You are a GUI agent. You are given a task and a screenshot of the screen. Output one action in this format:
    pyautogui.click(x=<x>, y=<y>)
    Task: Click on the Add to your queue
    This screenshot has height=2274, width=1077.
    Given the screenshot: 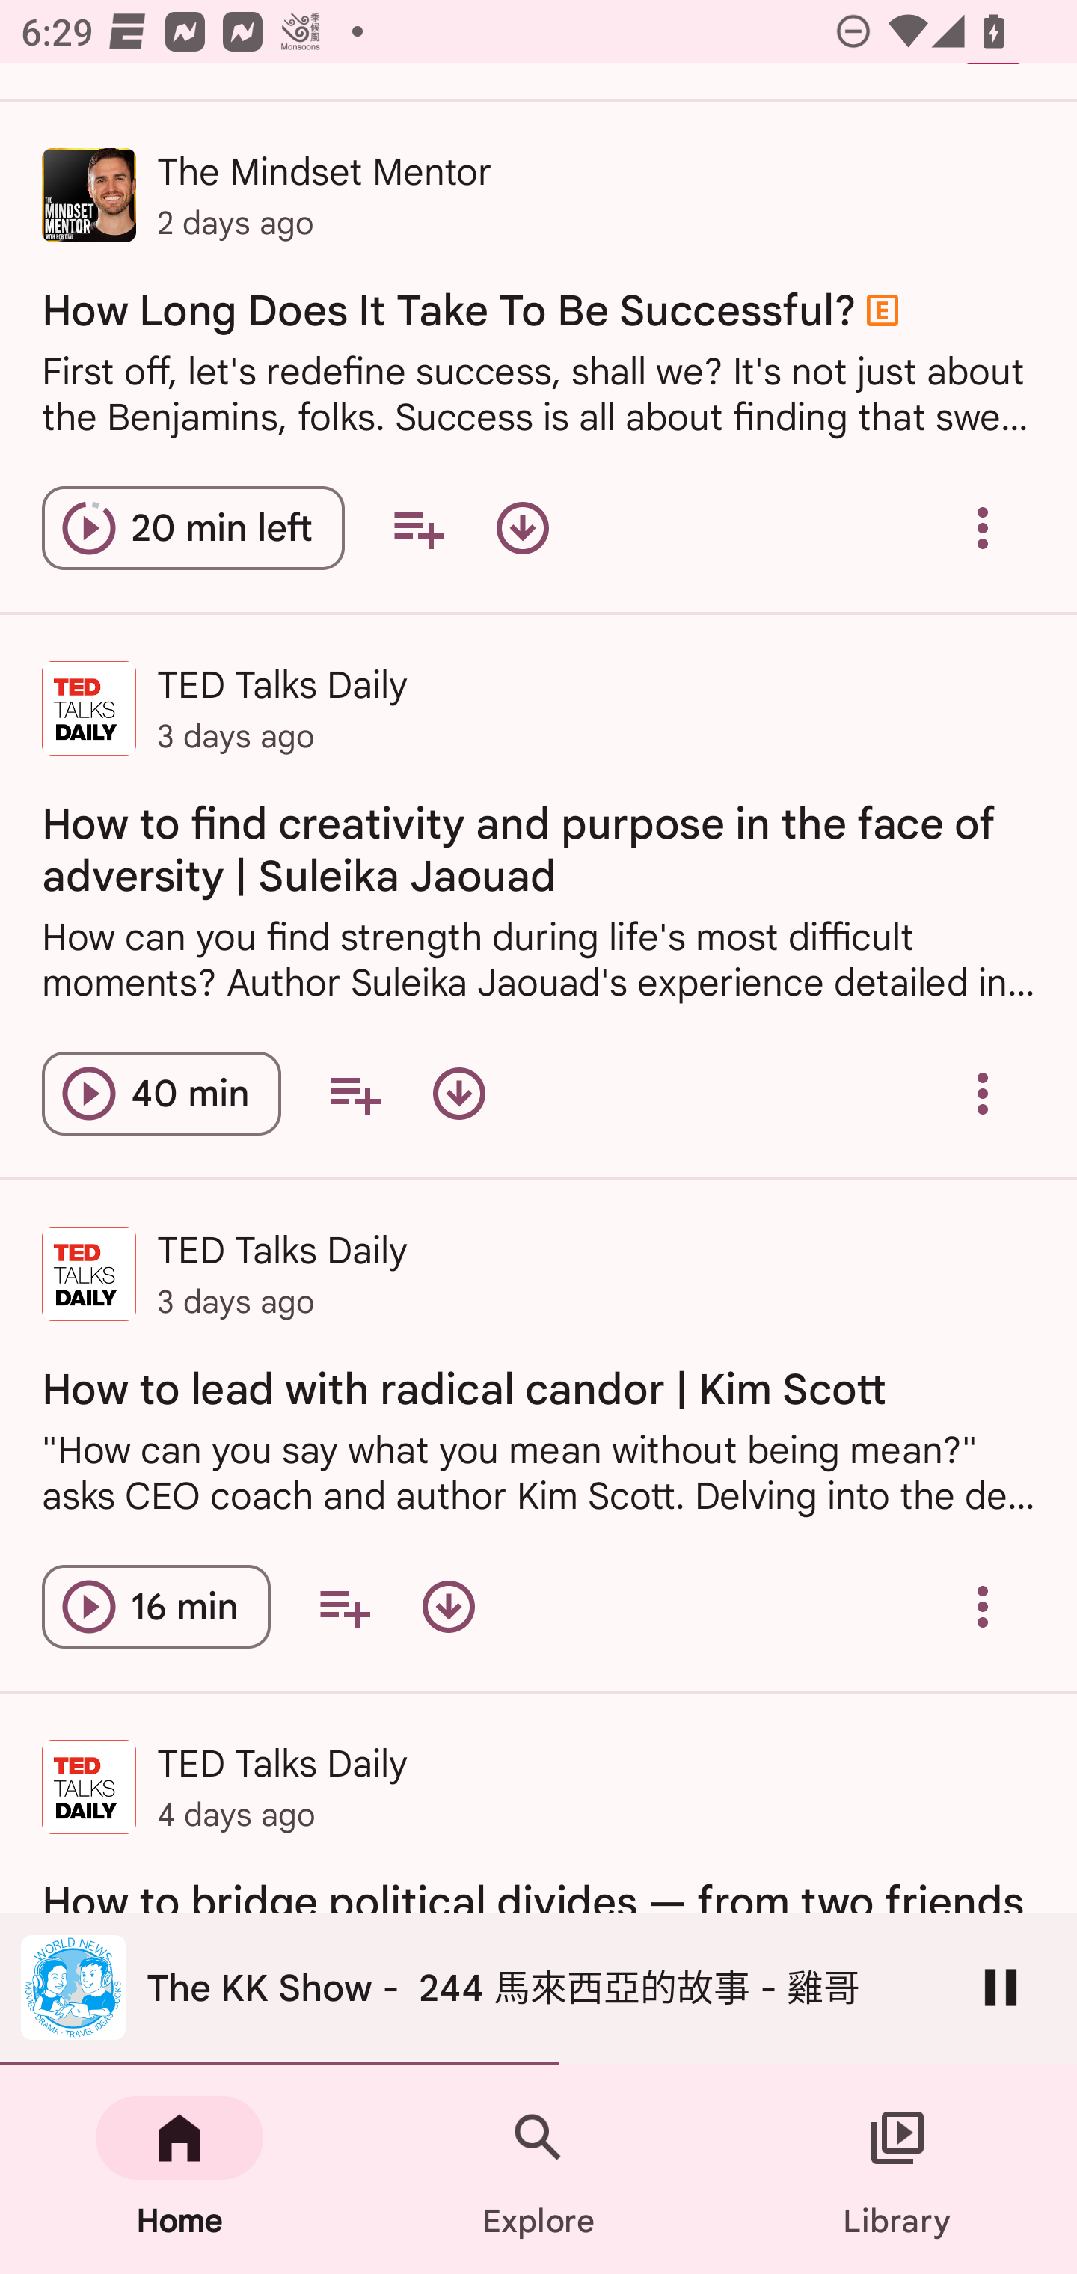 What is the action you would take?
    pyautogui.click(x=418, y=528)
    